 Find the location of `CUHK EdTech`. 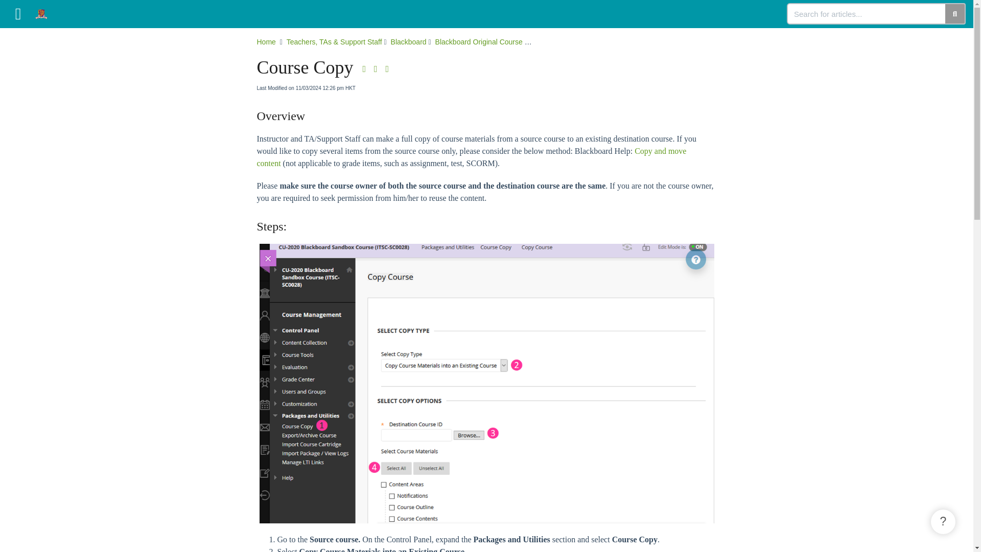

CUHK EdTech is located at coordinates (45, 9).